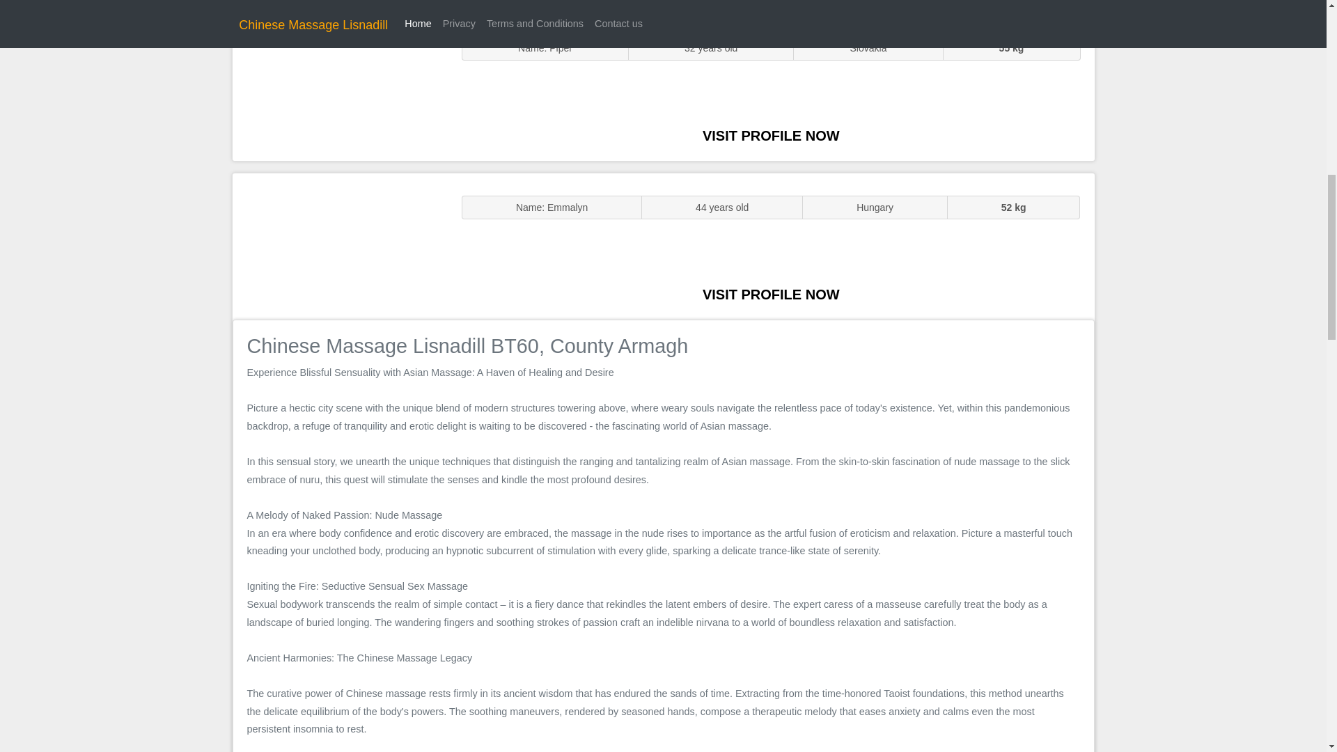 Image resolution: width=1337 pixels, height=752 pixels. What do you see at coordinates (771, 135) in the screenshot?
I see `VISIT PROFILE NOW` at bounding box center [771, 135].